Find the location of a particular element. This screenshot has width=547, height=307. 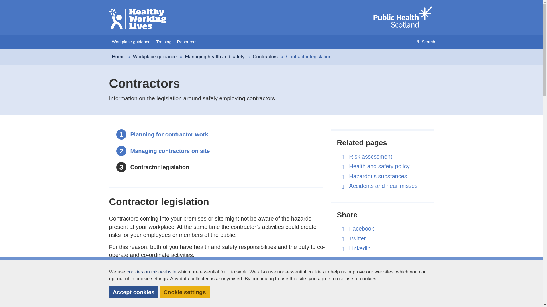

Workplace guidance is located at coordinates (131, 42).